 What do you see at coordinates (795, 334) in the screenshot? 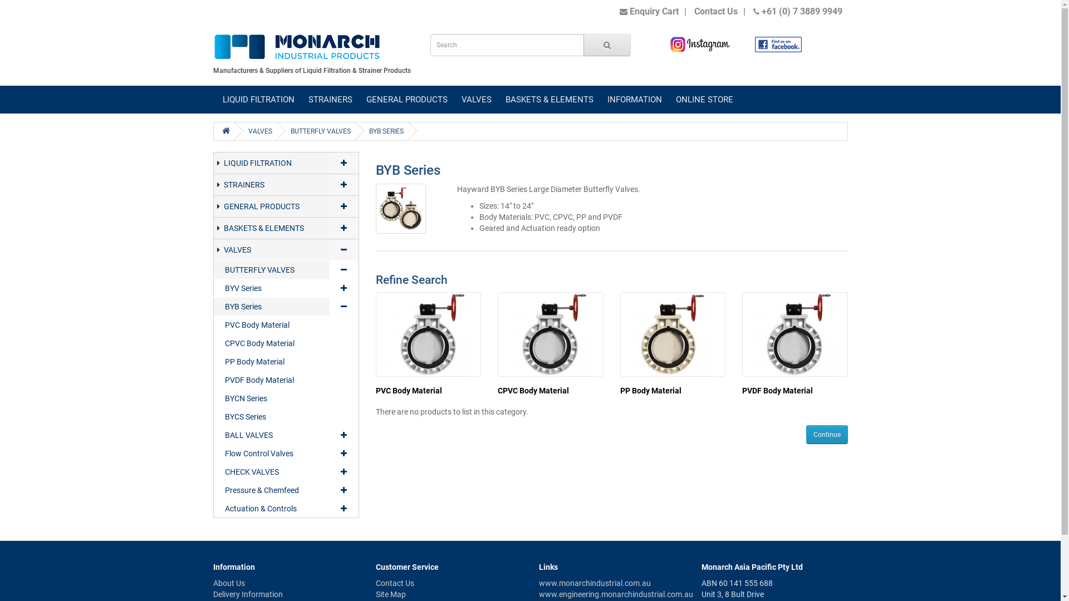
I see `PVDF Body Material` at bounding box center [795, 334].